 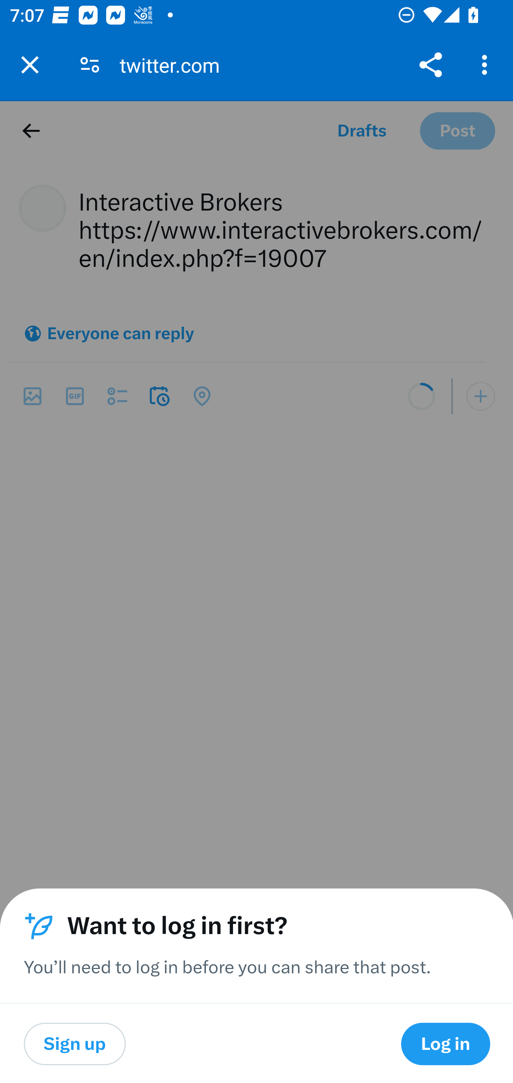 What do you see at coordinates (30, 65) in the screenshot?
I see `Close tab` at bounding box center [30, 65].